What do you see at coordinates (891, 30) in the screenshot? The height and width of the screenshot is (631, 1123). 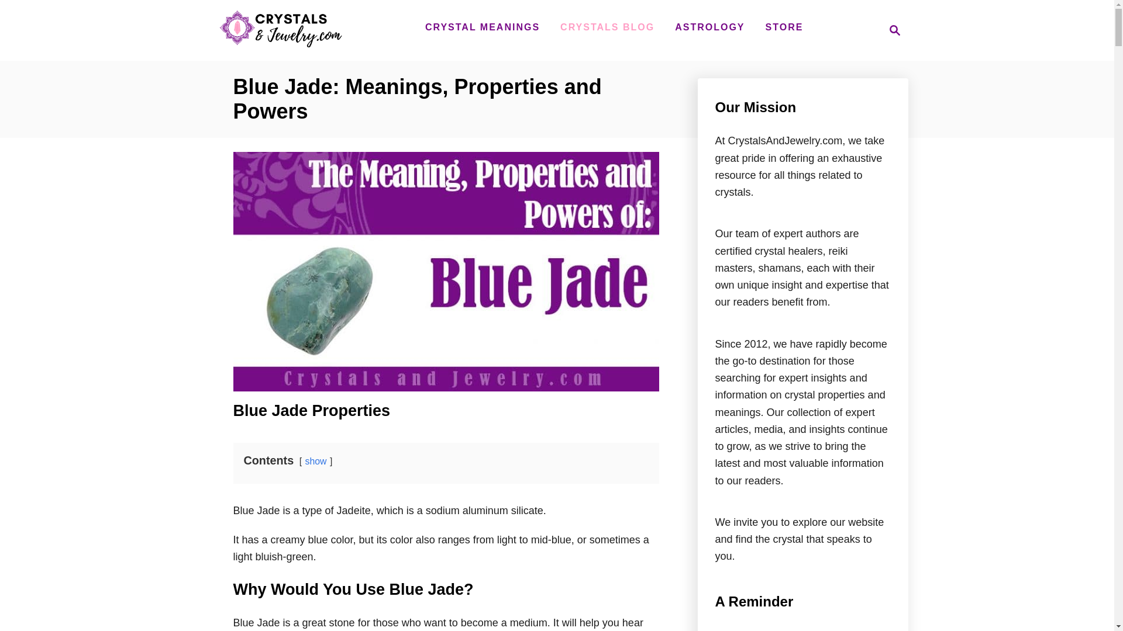 I see `CrystalsandJewelry.com` at bounding box center [891, 30].